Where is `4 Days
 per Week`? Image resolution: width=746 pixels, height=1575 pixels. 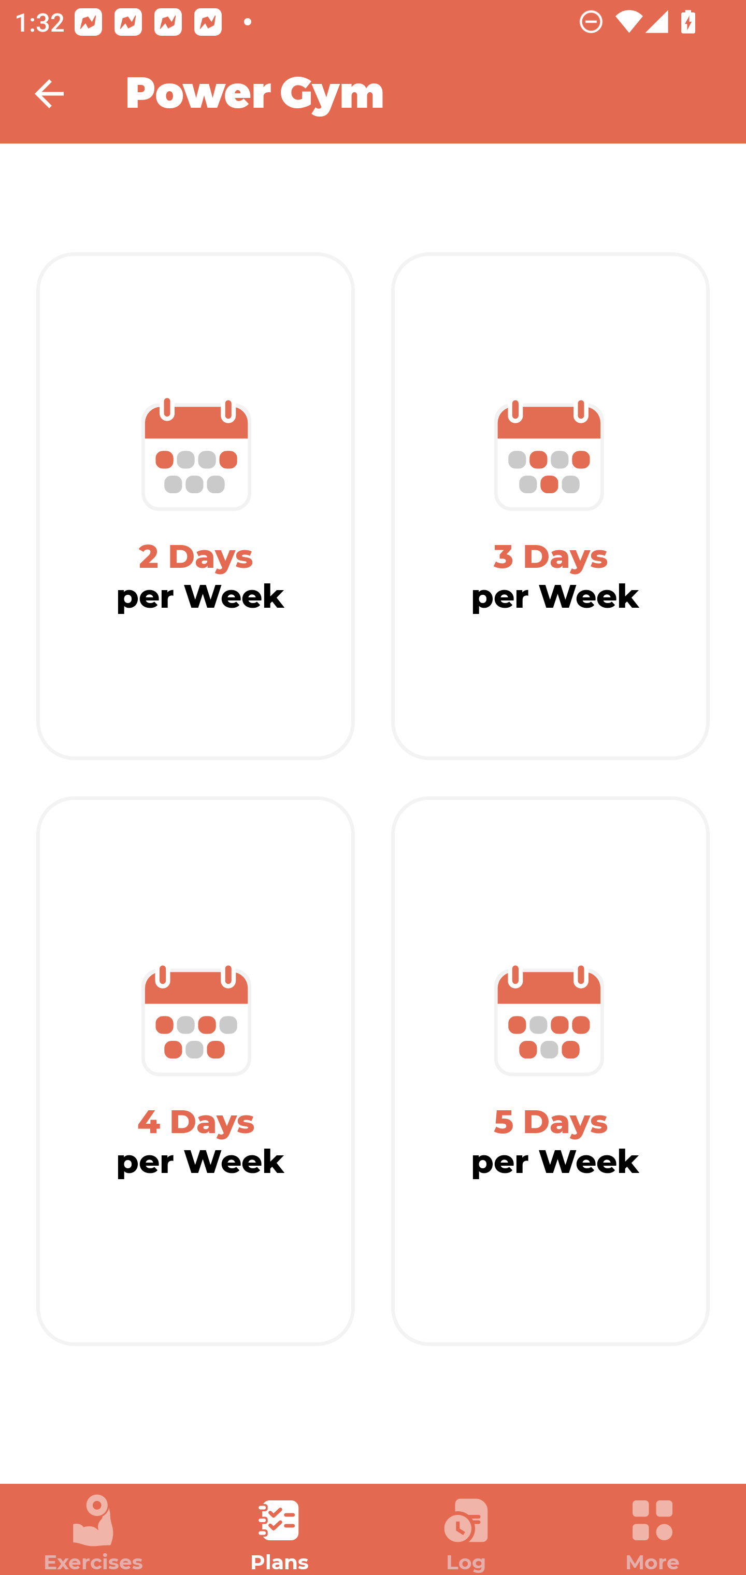 4 Days
 per Week is located at coordinates (196, 1071).